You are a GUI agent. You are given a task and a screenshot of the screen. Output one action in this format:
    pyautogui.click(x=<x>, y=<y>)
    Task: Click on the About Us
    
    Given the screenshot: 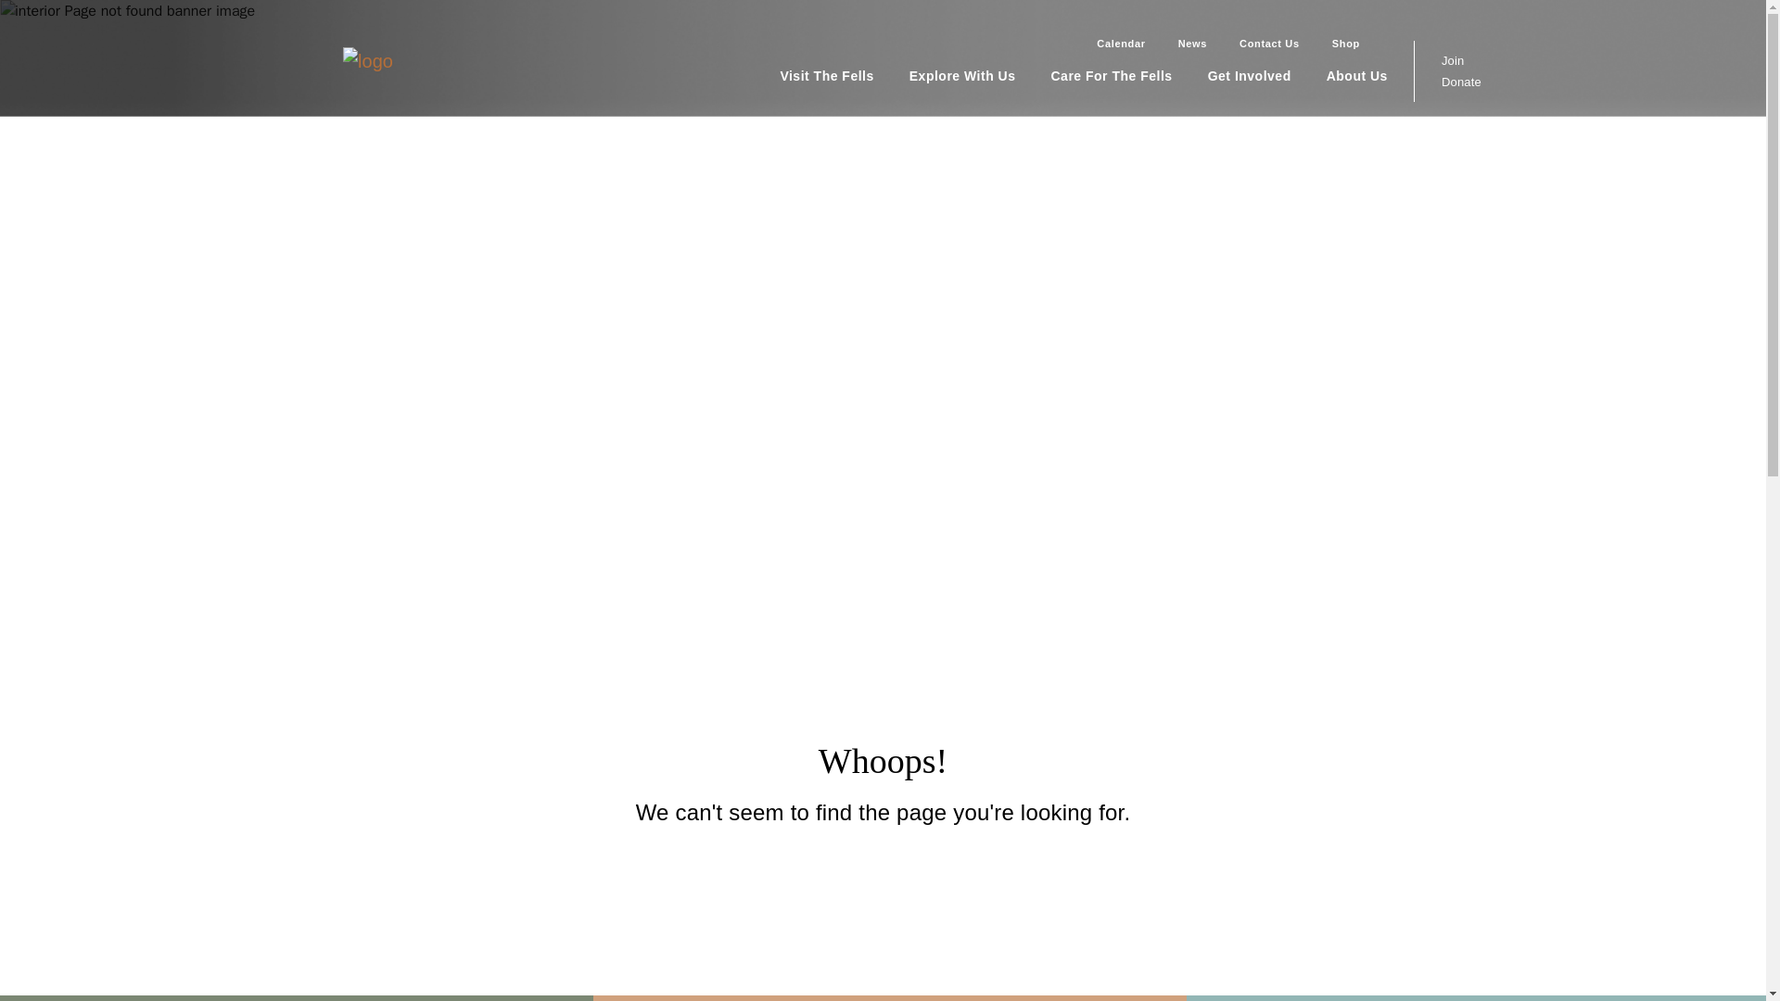 What is the action you would take?
    pyautogui.click(x=1374, y=76)
    